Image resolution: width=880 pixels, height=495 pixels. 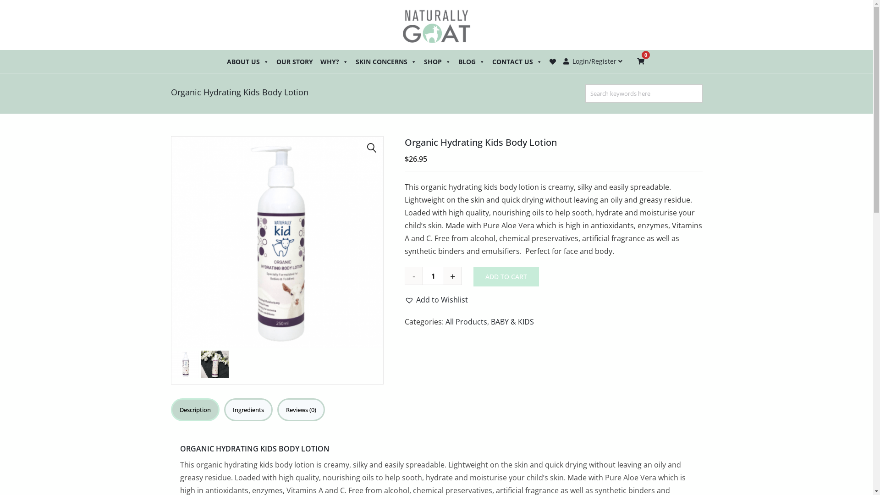 I want to click on Screen Shot 2021-03-02 at 2.43.50 pm, so click(x=277, y=242).